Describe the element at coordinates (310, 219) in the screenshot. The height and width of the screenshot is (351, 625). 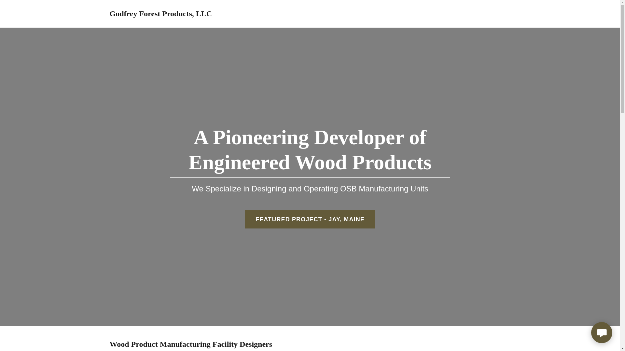
I see `FEATURED PROJECT - JAY, MAINE` at that location.